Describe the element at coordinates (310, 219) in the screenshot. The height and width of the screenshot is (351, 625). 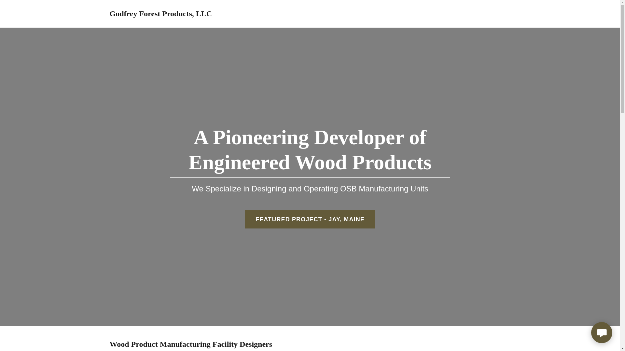
I see `FEATURED PROJECT - JAY, MAINE` at that location.